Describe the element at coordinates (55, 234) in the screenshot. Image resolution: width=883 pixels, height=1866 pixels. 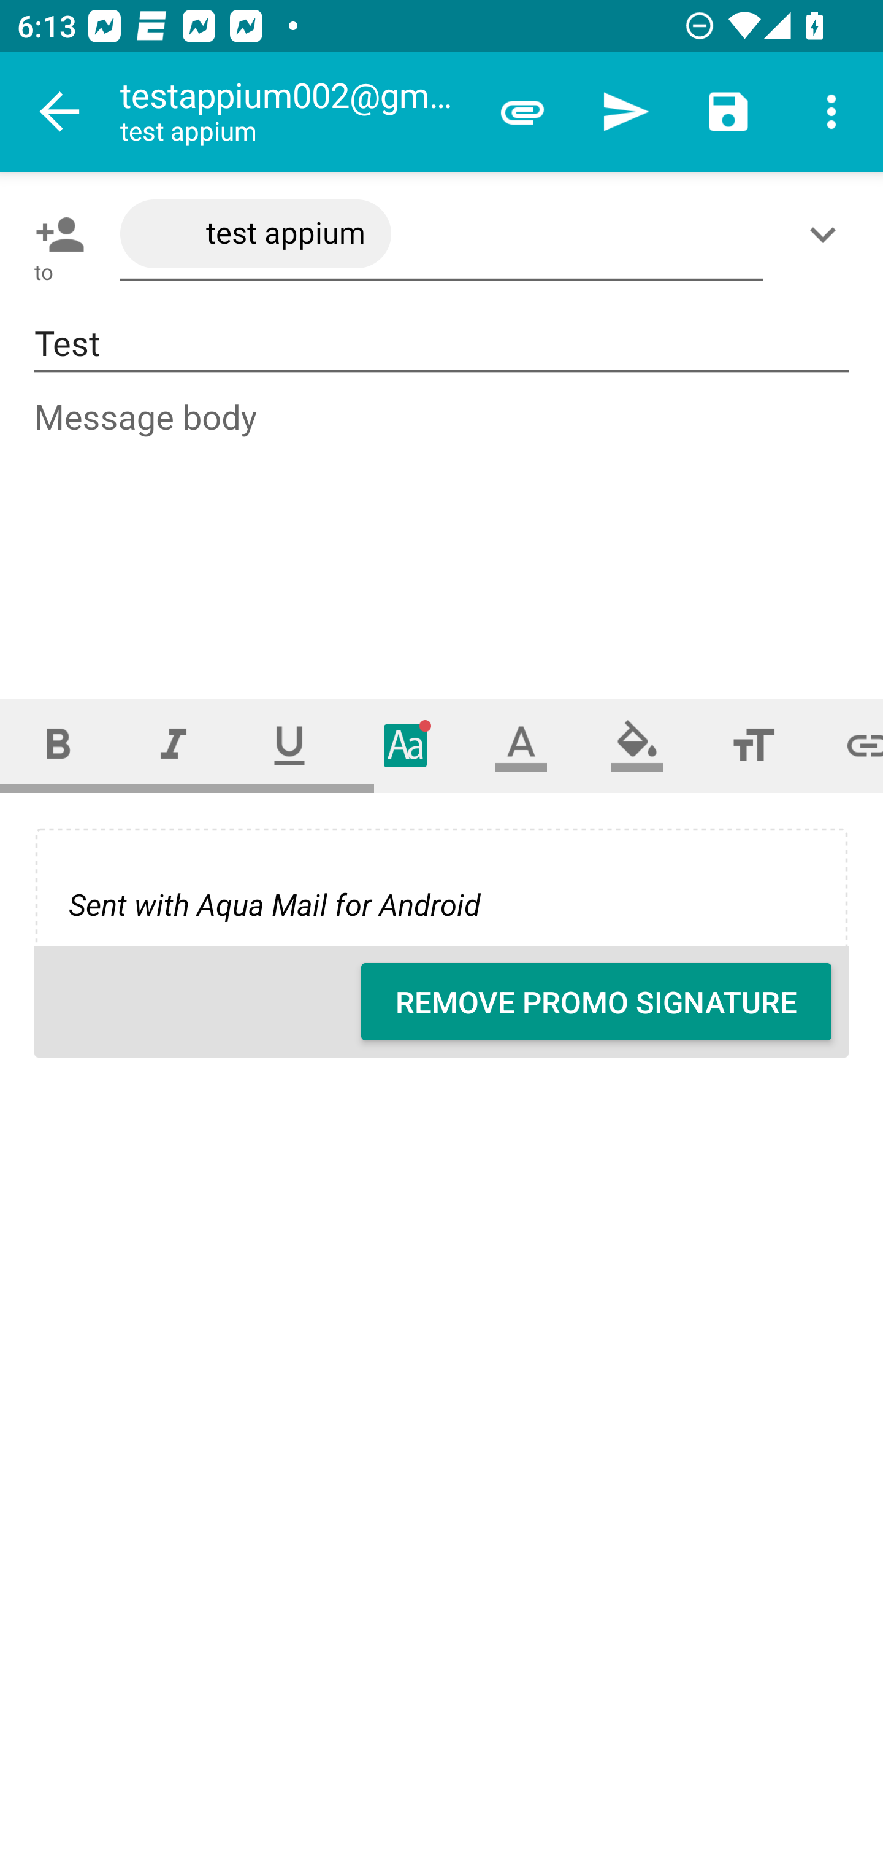
I see `Pick contact: To` at that location.